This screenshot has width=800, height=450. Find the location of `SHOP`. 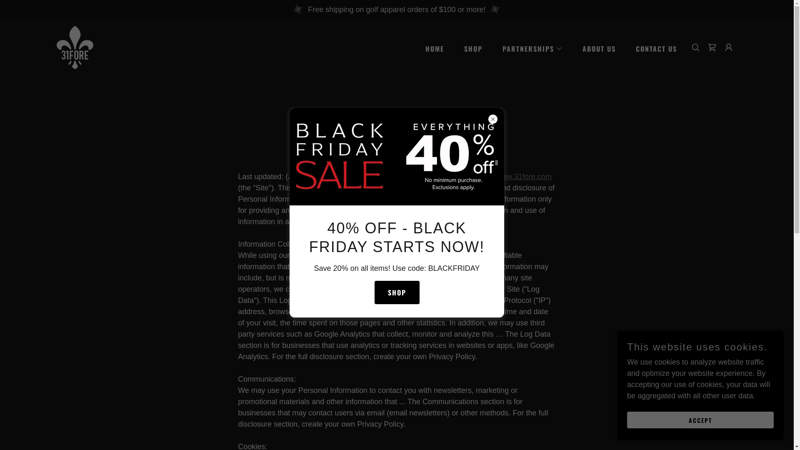

SHOP is located at coordinates (397, 292).